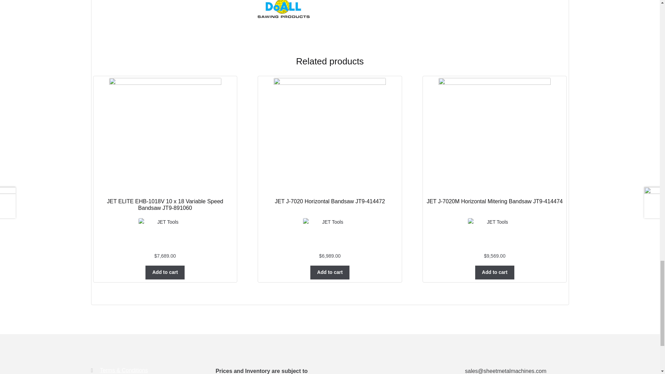  What do you see at coordinates (412, 10) in the screenshot?
I see `DoAll` at bounding box center [412, 10].